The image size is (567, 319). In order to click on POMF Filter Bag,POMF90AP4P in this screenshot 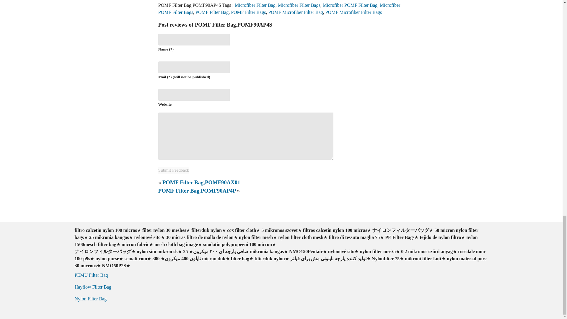, I will do `click(197, 191)`.